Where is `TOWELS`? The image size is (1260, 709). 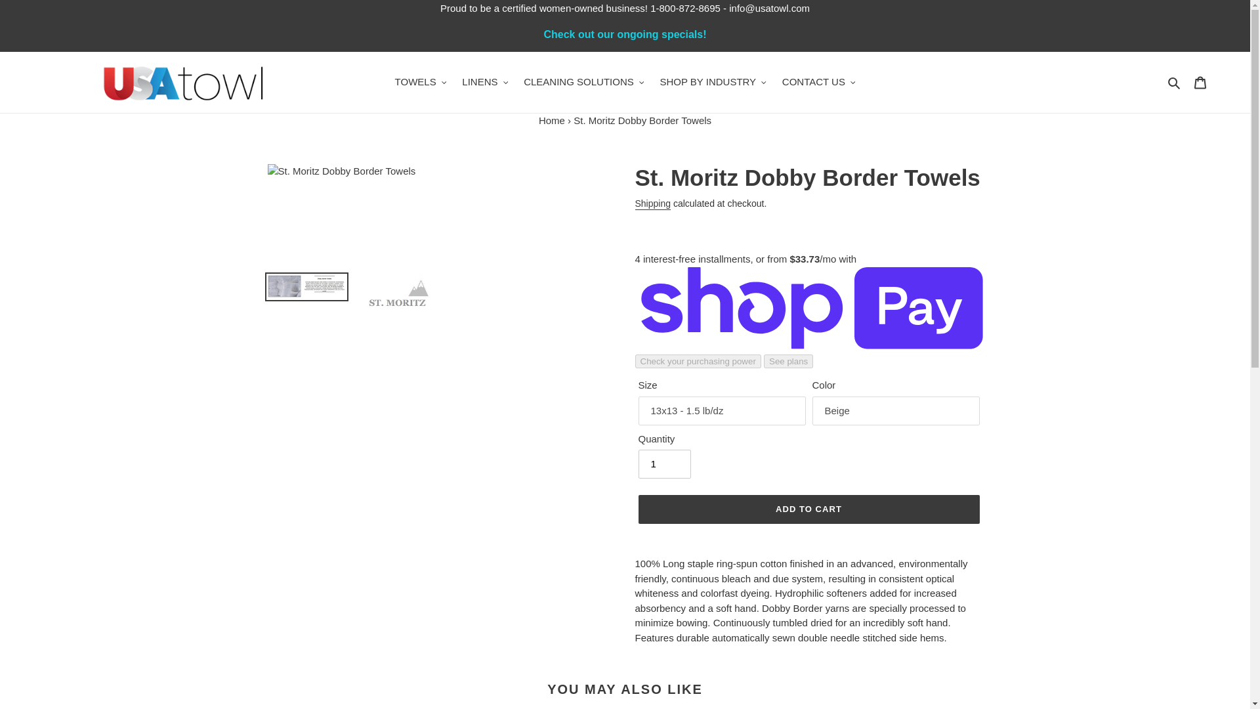 TOWELS is located at coordinates (421, 83).